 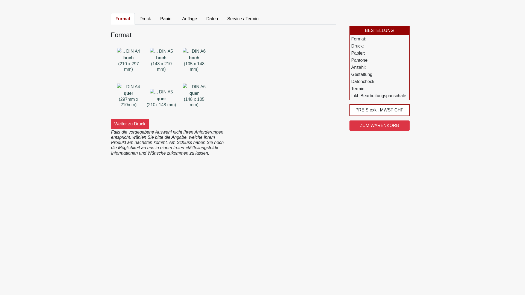 I want to click on DIN A5 hoch
(148 x 210 mm), so click(x=161, y=59).